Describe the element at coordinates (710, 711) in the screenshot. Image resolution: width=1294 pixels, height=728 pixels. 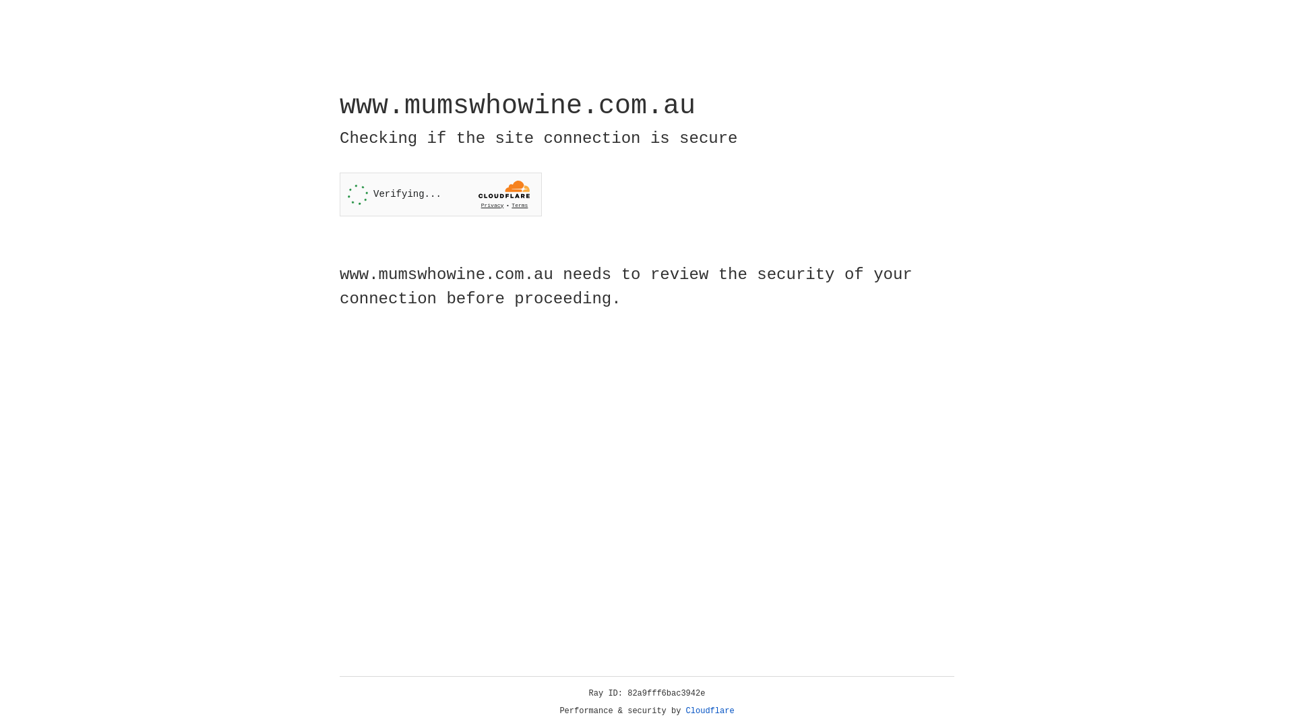
I see `Cloudflare` at that location.